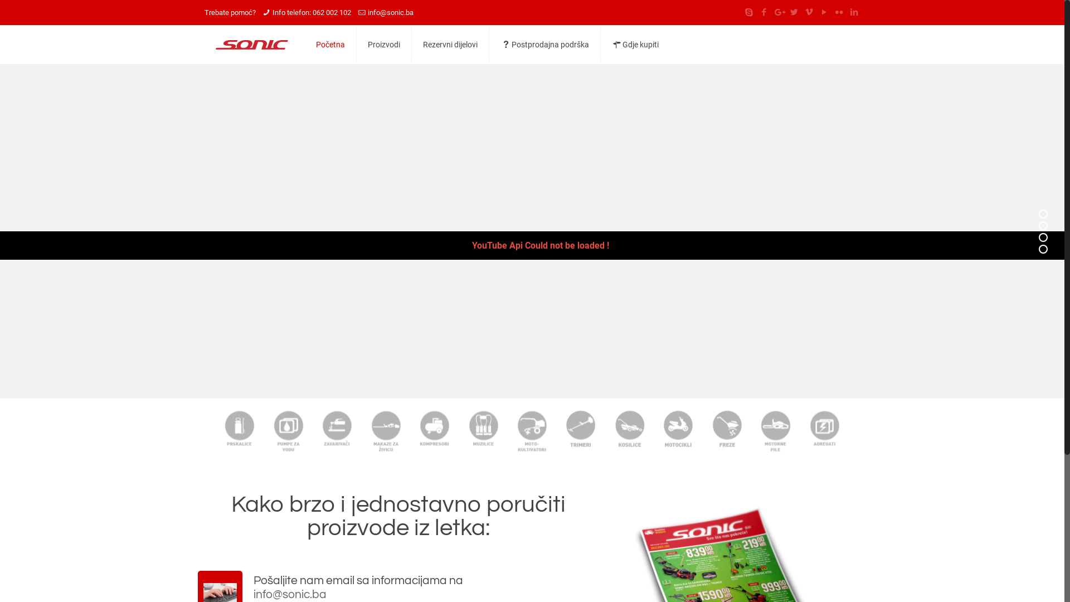 This screenshot has height=602, width=1070. I want to click on Agregati, so click(825, 430).